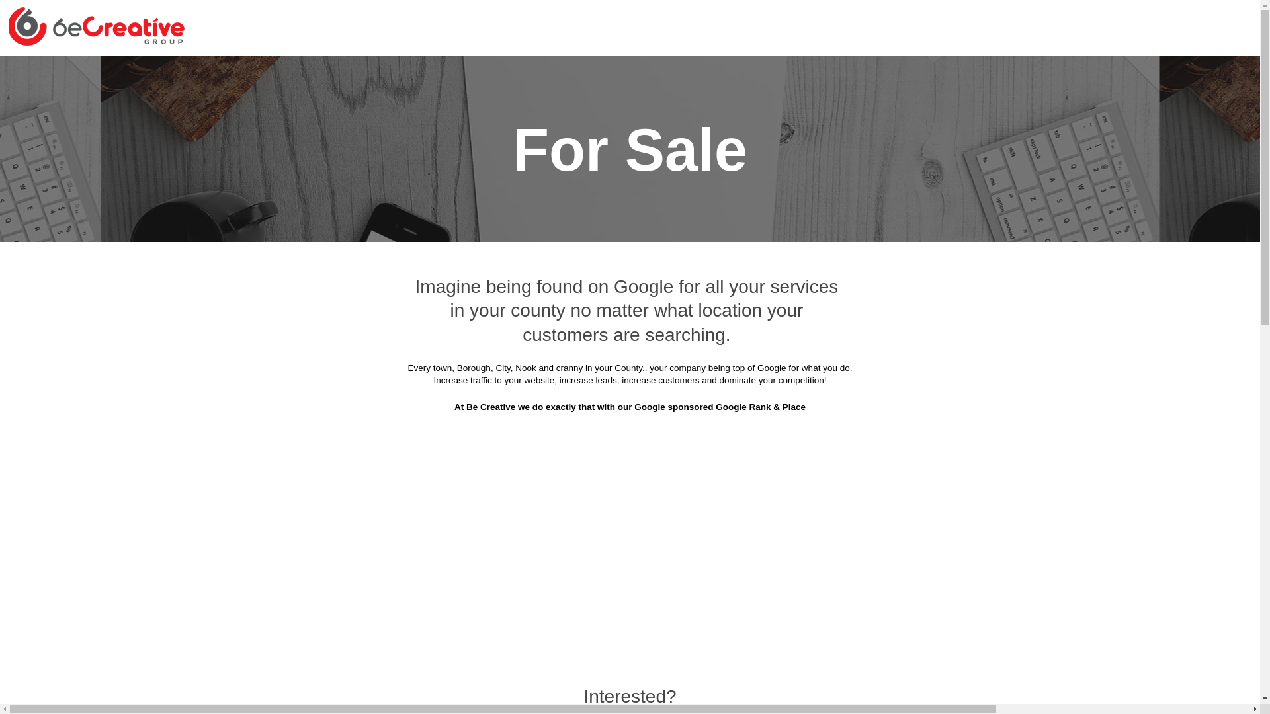 The width and height of the screenshot is (1270, 714). What do you see at coordinates (935, 171) in the screenshot?
I see `Aggregate Suppliers Camborne Cornwall` at bounding box center [935, 171].